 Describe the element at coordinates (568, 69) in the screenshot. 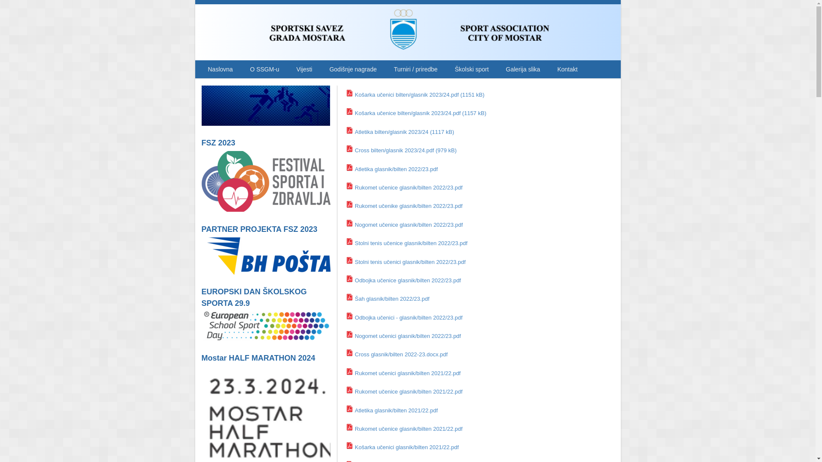

I see `Kontakt` at that location.